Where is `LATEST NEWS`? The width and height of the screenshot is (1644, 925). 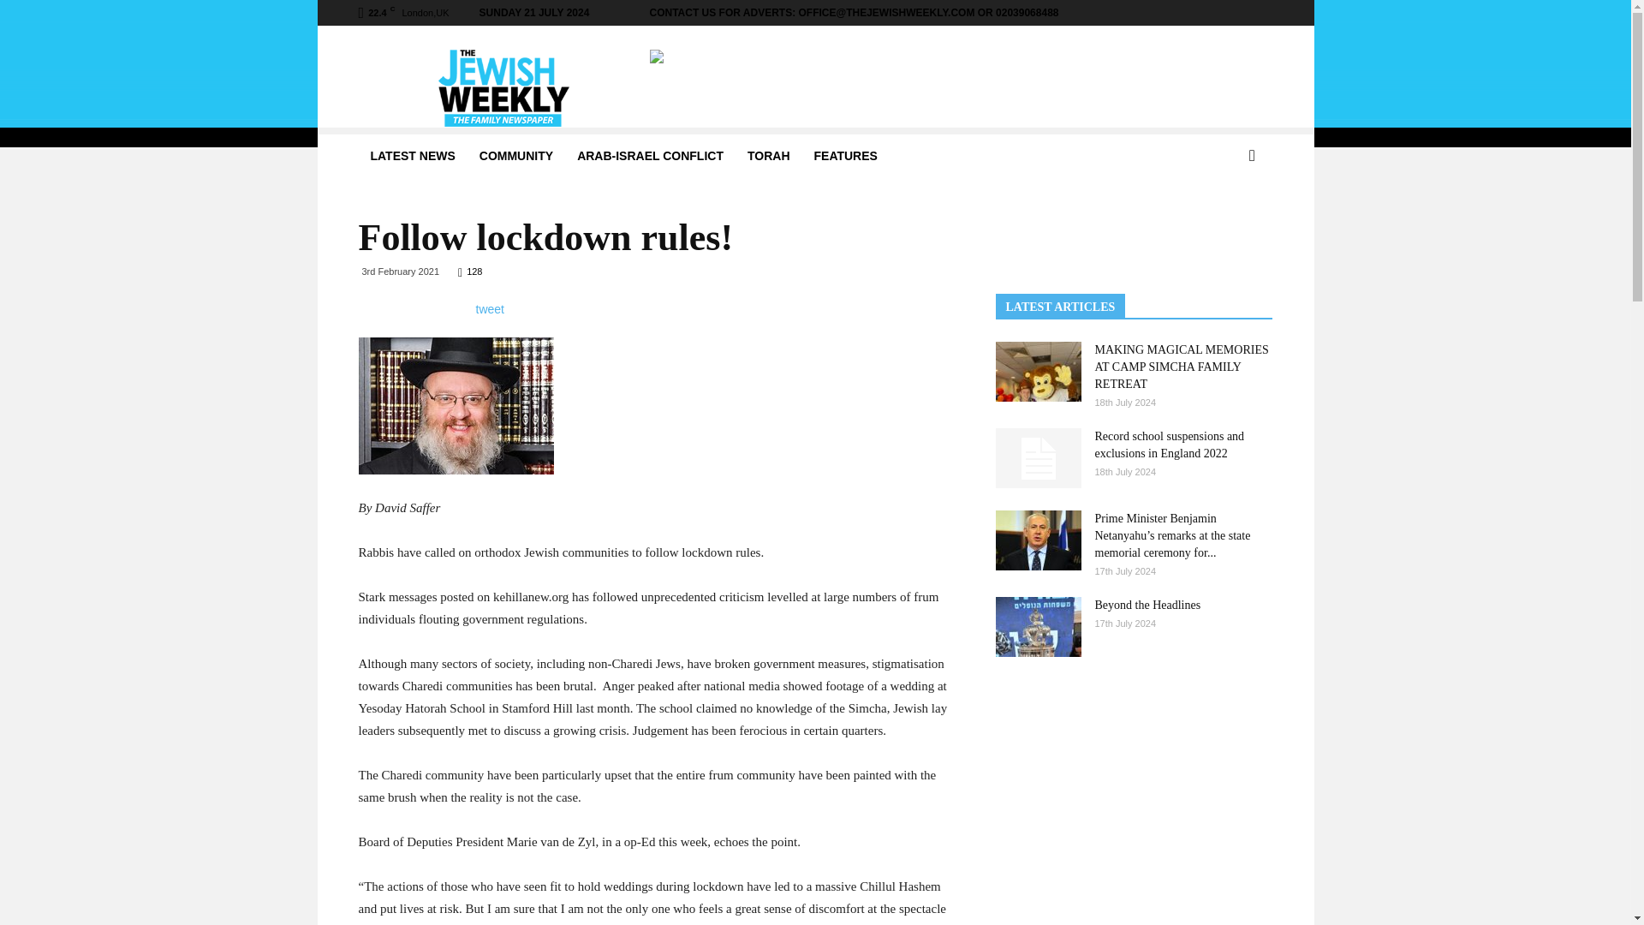
LATEST NEWS is located at coordinates (413, 156).